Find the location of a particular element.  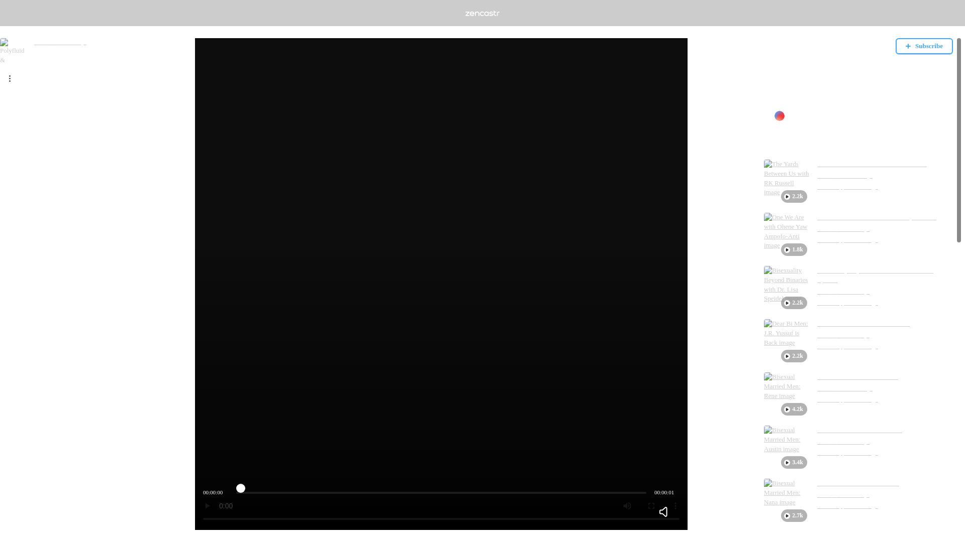

Bisexuality Beyond Binaries with Dr. Lisa Speidel is located at coordinates (885, 275).